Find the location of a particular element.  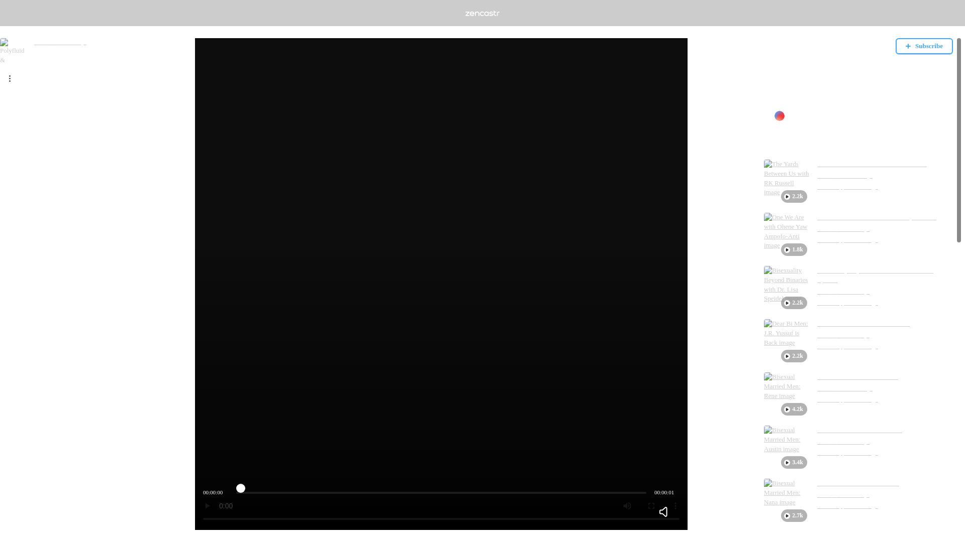

Bisexuality Beyond Binaries with Dr. Lisa Speidel is located at coordinates (885, 275).